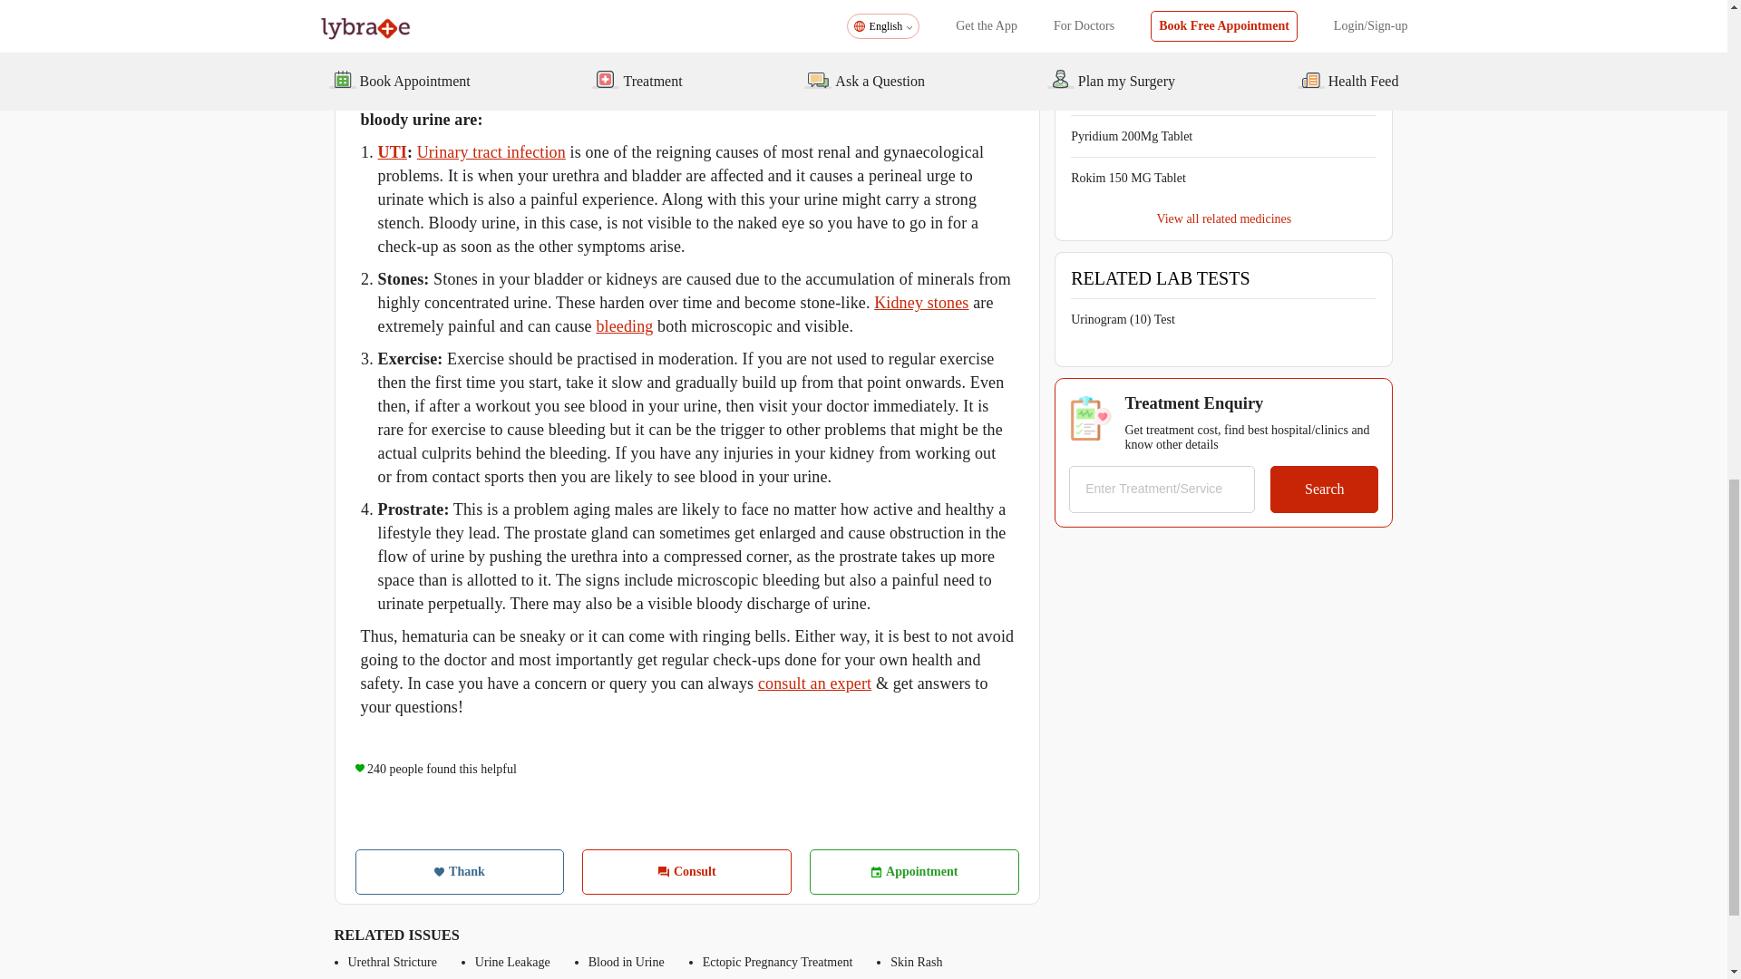 The height and width of the screenshot is (979, 1741). What do you see at coordinates (626, 963) in the screenshot?
I see `Blood in Urine` at bounding box center [626, 963].